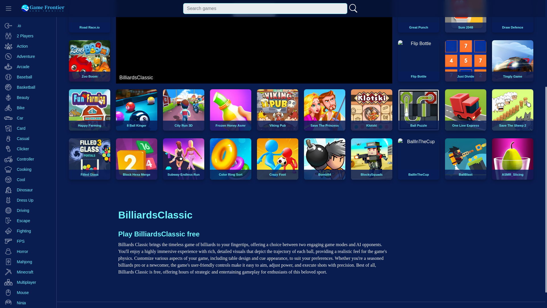 This screenshot has height=308, width=547. What do you see at coordinates (89, 61) in the screenshot?
I see `Zoo Boom` at bounding box center [89, 61].